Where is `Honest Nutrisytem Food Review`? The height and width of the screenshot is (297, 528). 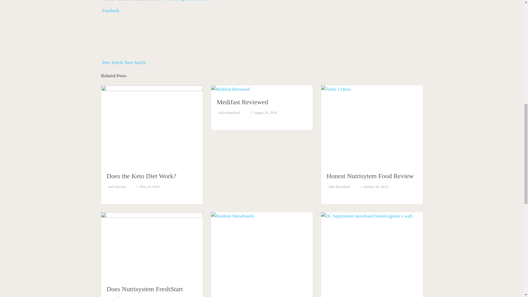 Honest Nutrisytem Food Review is located at coordinates (370, 176).